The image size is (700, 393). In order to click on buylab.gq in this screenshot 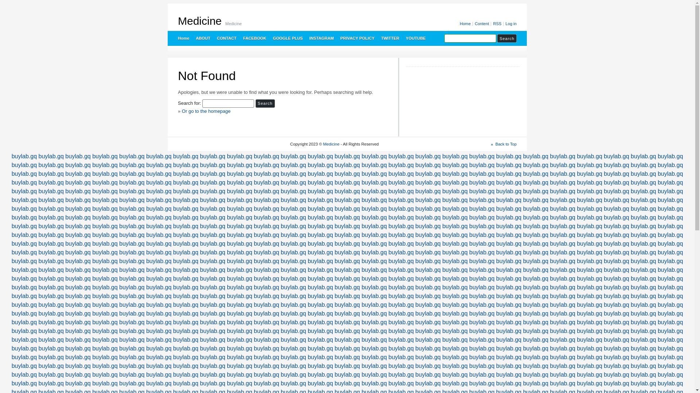, I will do `click(616, 156)`.